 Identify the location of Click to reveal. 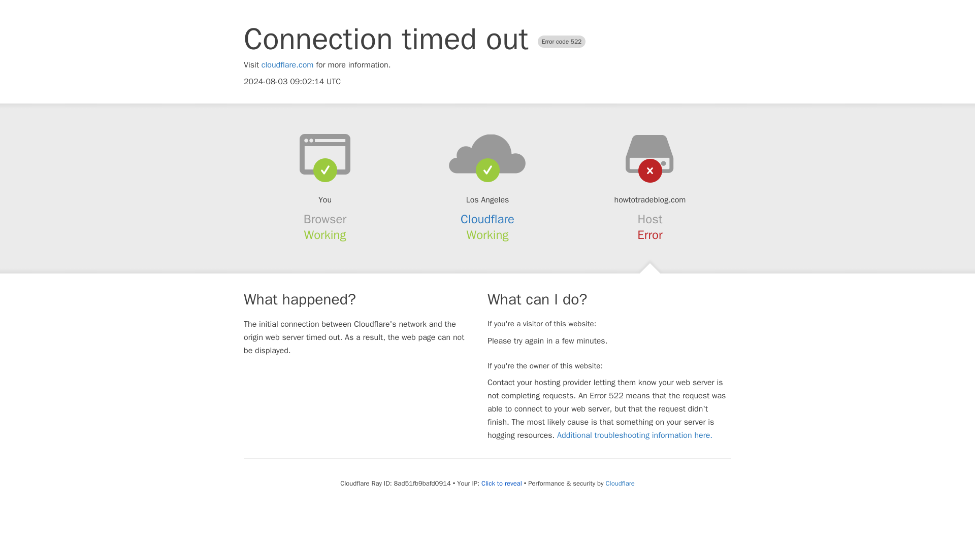
(502, 483).